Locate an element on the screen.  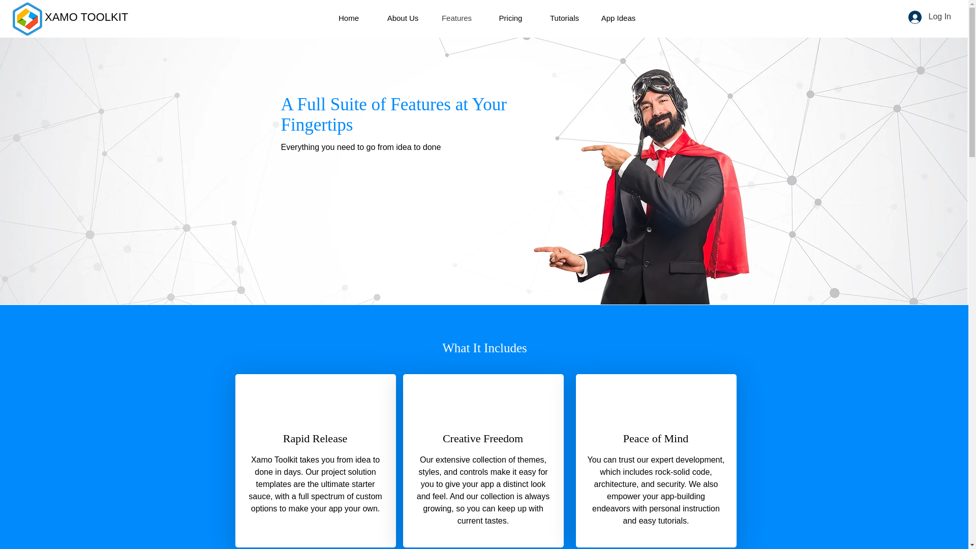
Pricing is located at coordinates (510, 18).